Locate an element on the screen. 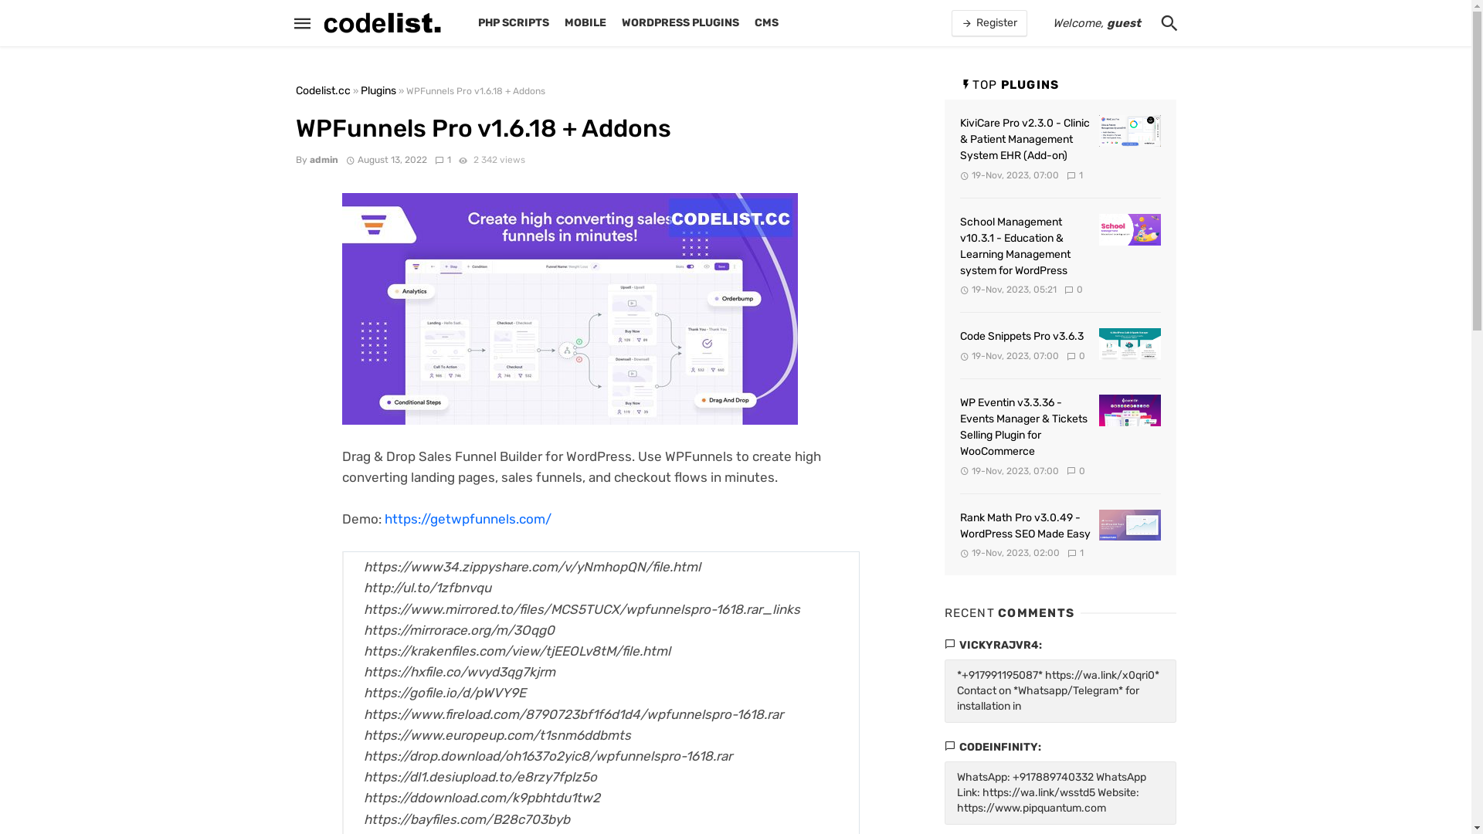 The image size is (1483, 834). 19-Nov, 2023, 07:00 is located at coordinates (1009, 175).